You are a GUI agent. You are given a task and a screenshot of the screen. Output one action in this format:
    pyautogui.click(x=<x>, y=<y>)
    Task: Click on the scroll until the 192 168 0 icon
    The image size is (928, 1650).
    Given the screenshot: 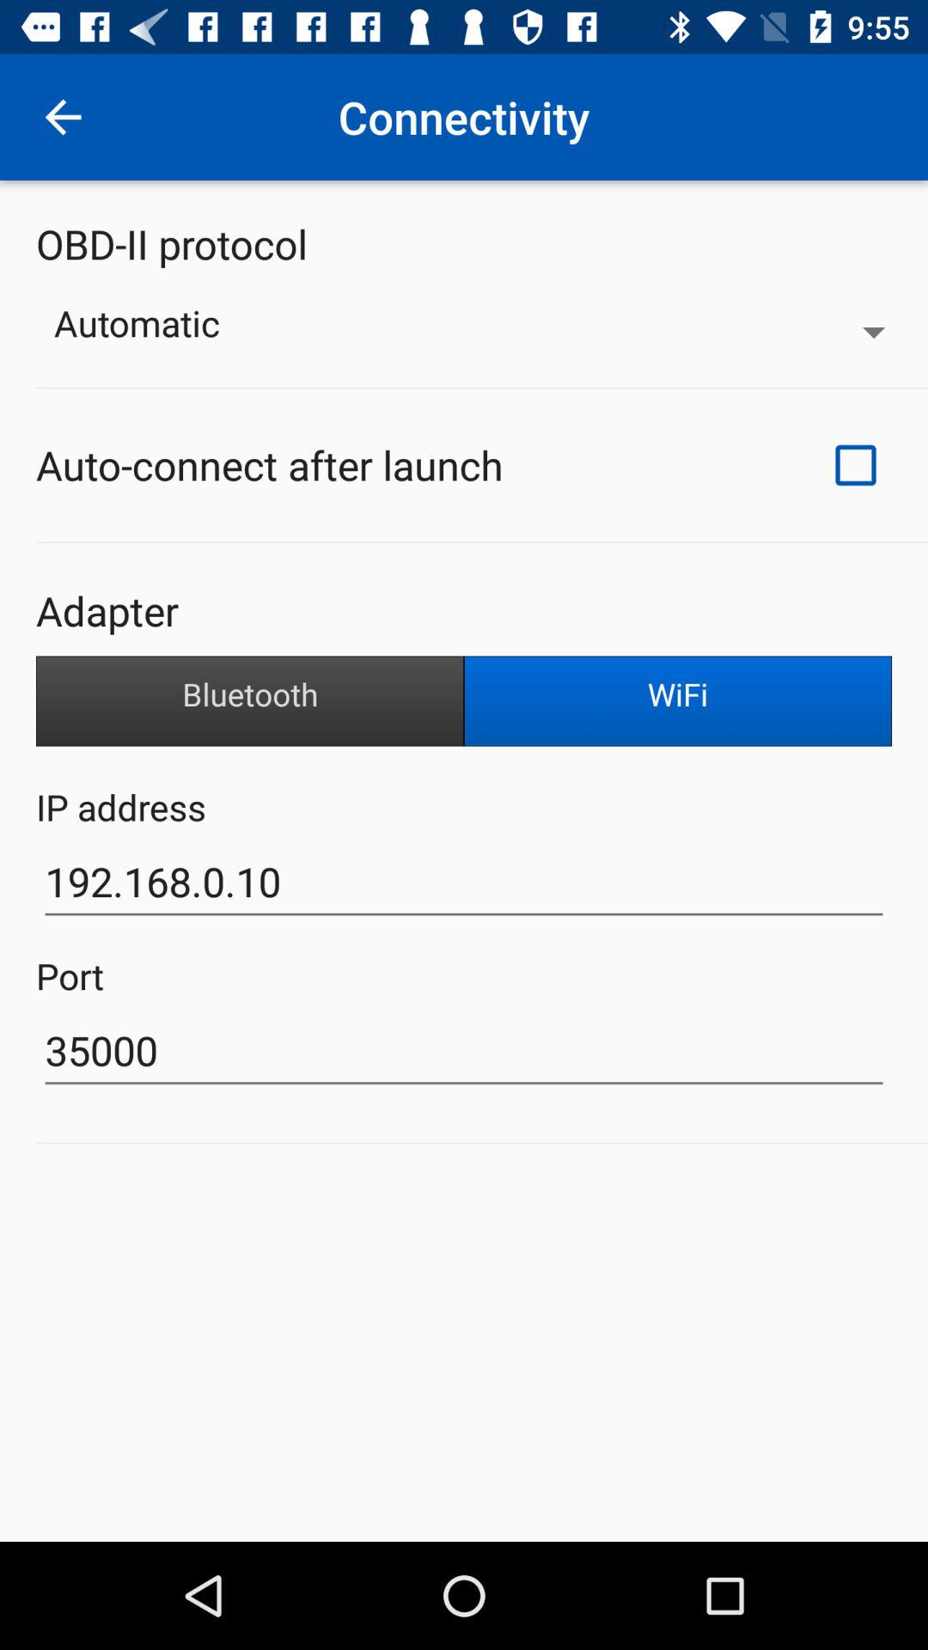 What is the action you would take?
    pyautogui.click(x=464, y=882)
    